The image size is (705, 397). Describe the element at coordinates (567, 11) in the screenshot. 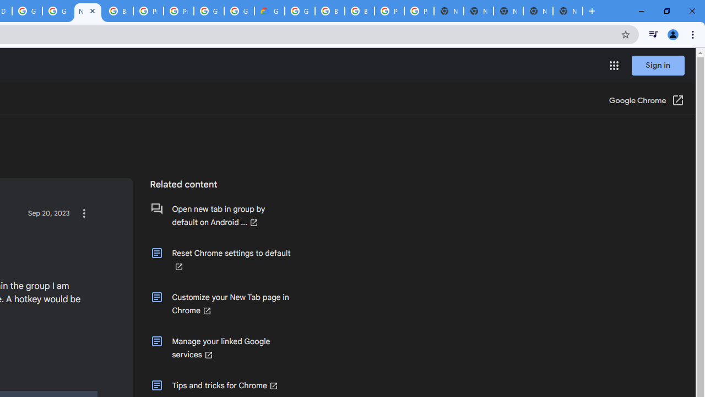

I see `New Tab` at that location.